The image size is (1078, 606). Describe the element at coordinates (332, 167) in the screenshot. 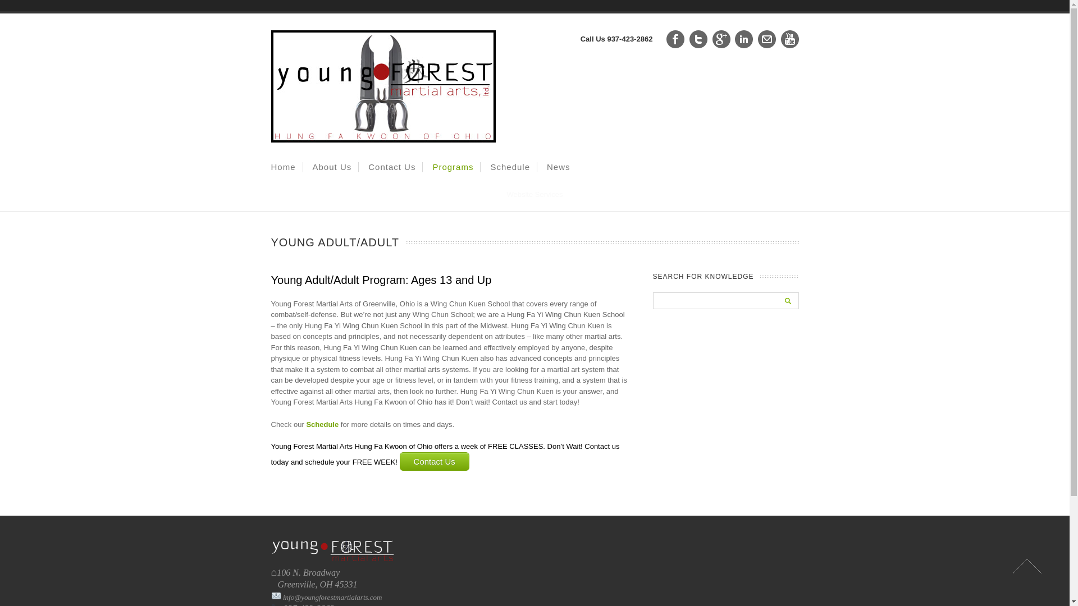

I see `About Us` at that location.